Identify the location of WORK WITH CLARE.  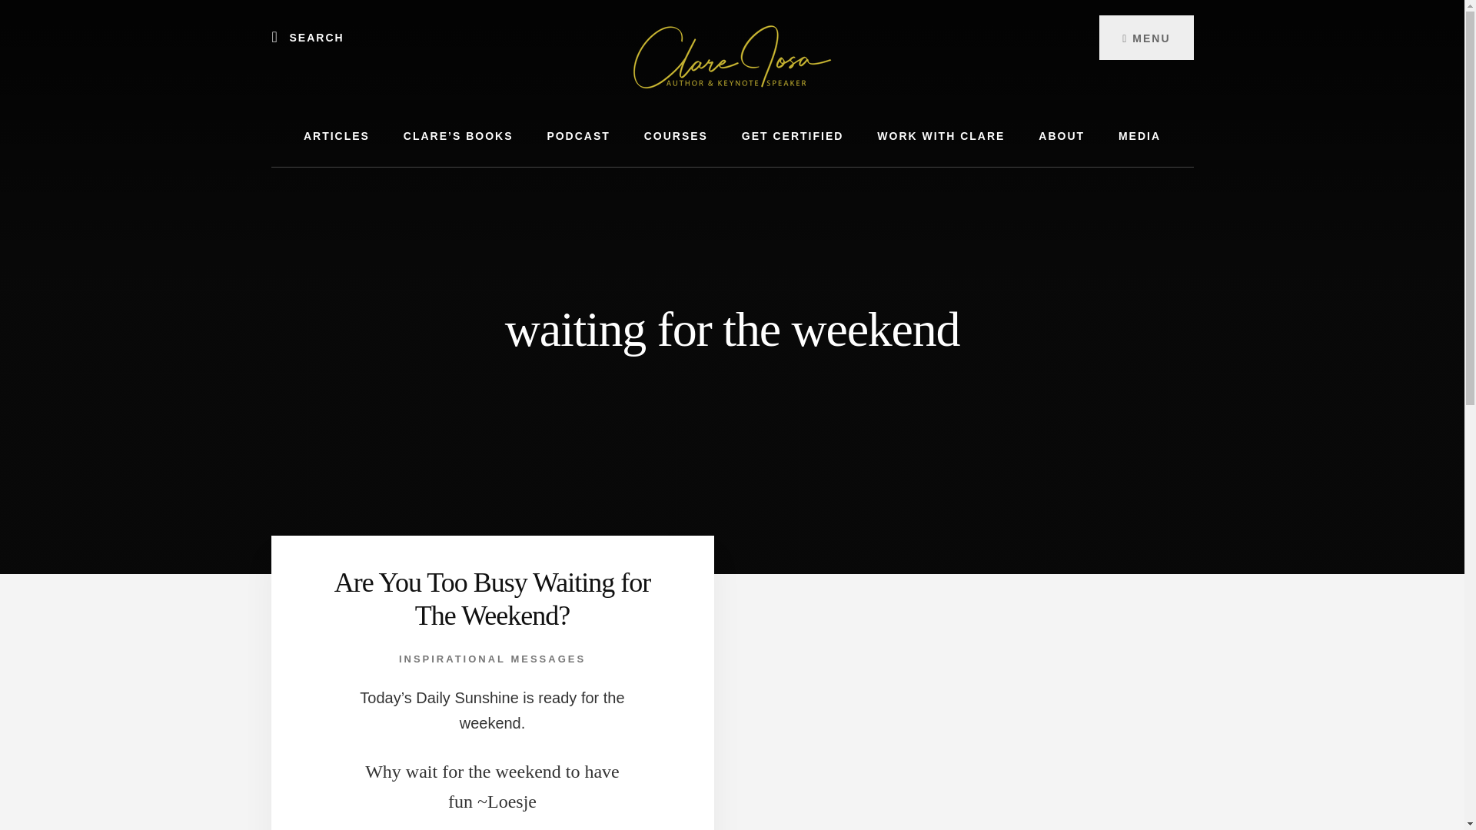
(941, 137).